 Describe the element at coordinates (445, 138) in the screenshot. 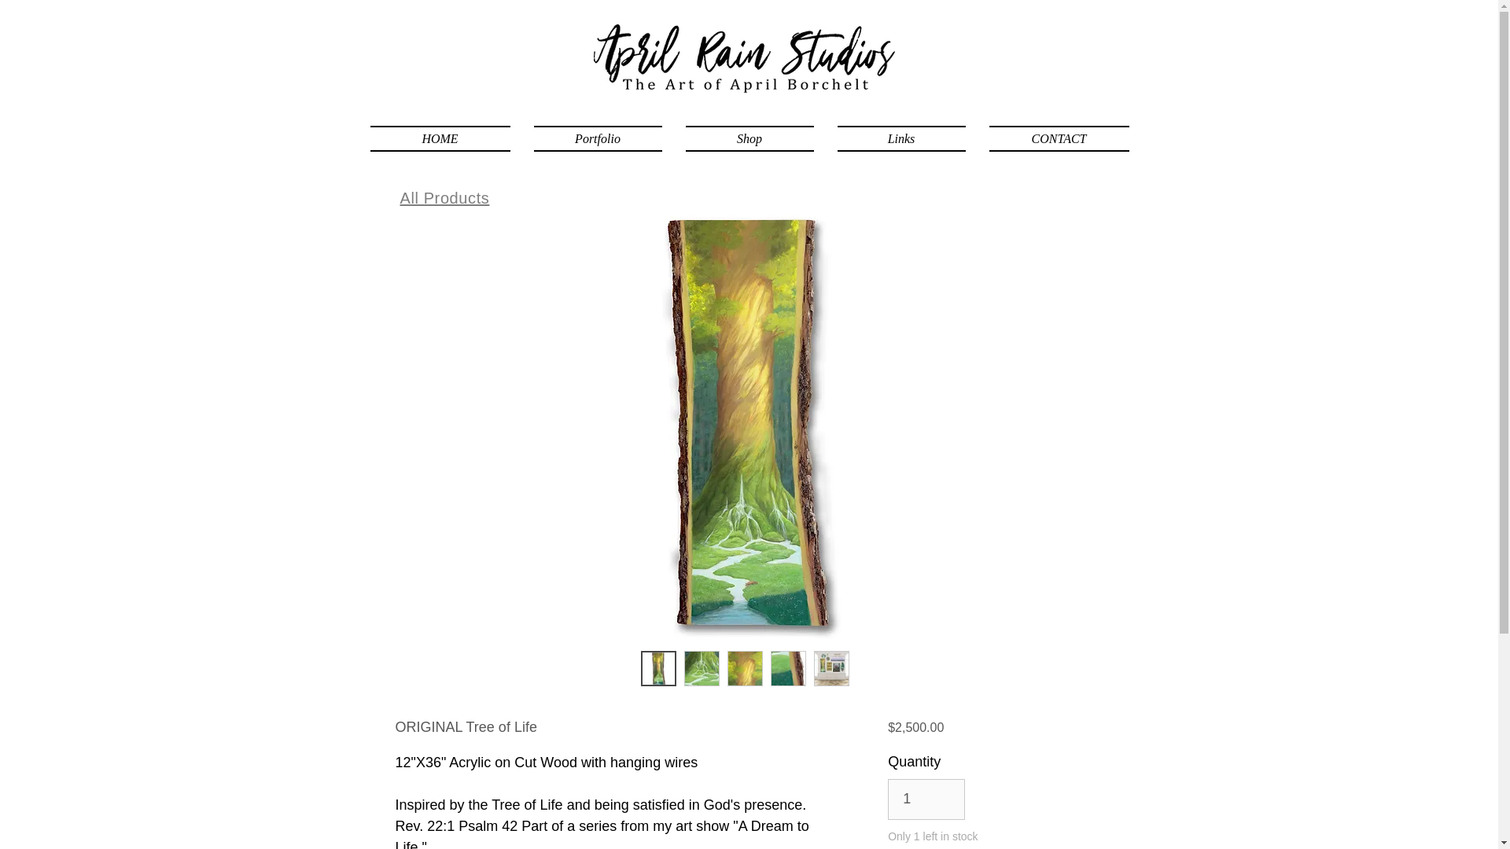

I see `HOME` at that location.